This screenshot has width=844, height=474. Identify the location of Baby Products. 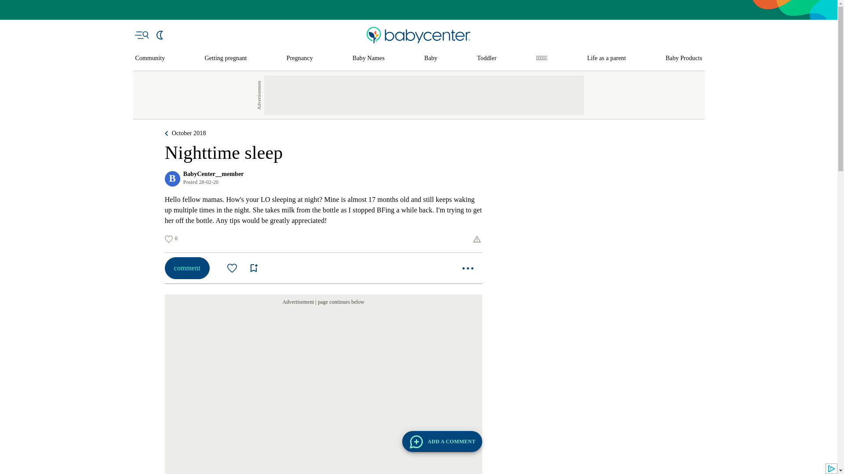
(684, 58).